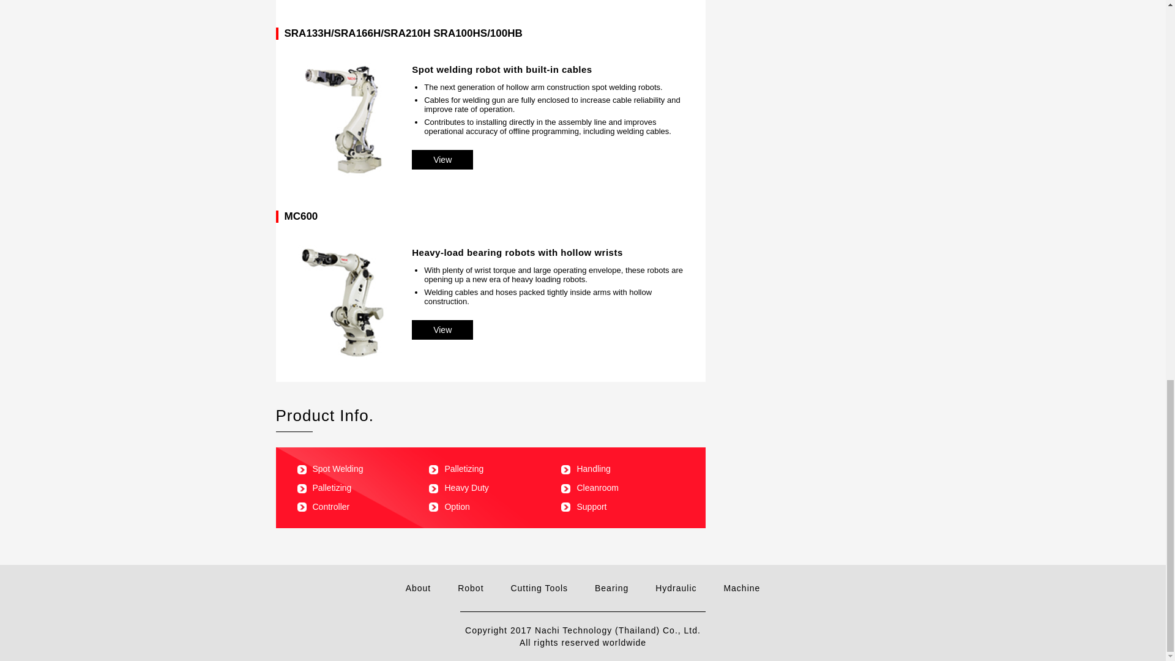 The image size is (1175, 661). I want to click on Cleanroom, so click(589, 487).